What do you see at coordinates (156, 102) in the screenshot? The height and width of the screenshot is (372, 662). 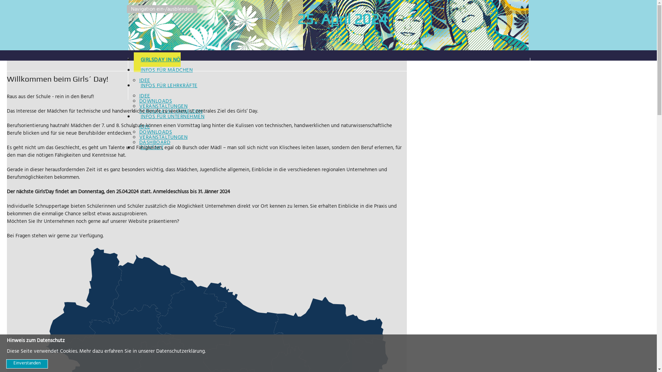 I see `DOWNLOADS` at bounding box center [156, 102].